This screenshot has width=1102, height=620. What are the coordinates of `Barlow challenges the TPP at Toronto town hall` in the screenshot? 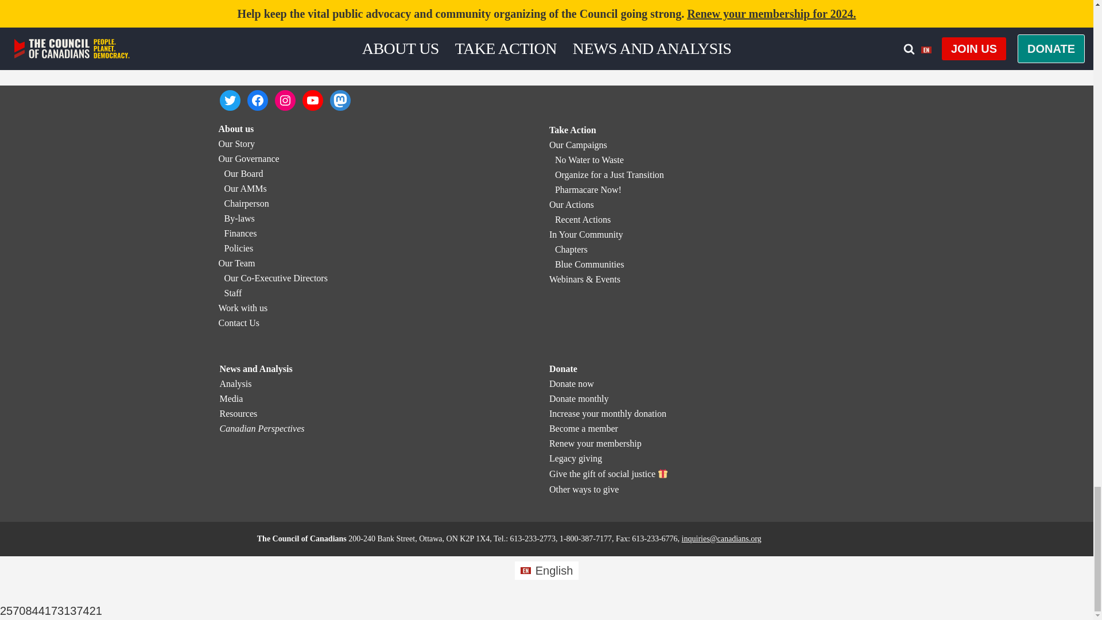 It's located at (686, 1).